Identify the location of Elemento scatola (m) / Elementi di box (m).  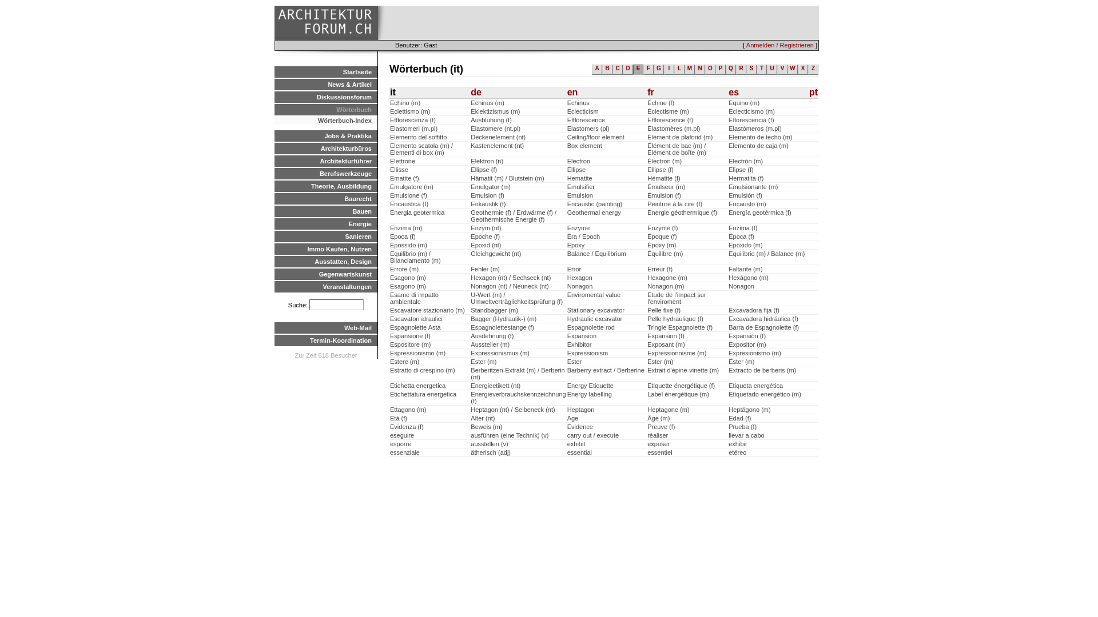
(421, 149).